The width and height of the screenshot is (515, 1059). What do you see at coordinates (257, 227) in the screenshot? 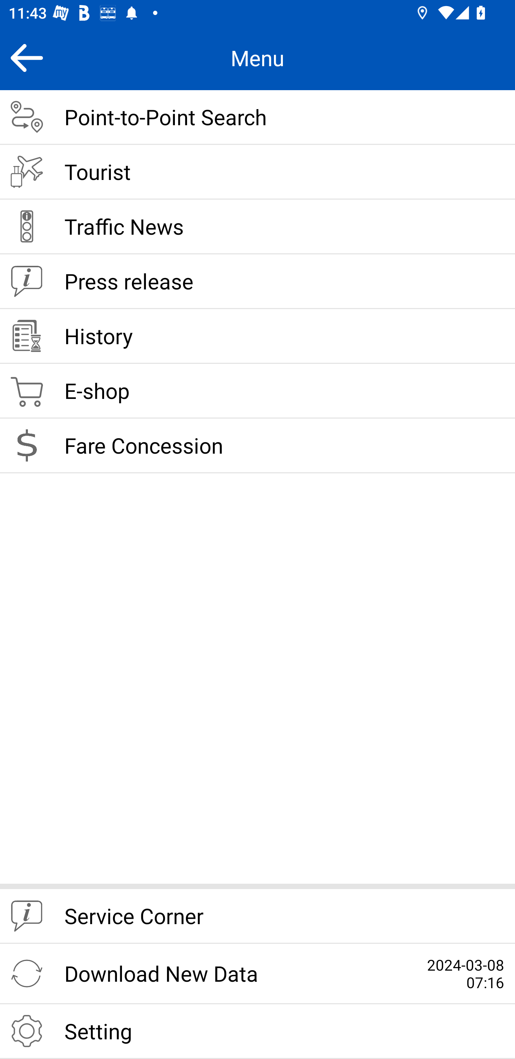
I see `Traffic News` at bounding box center [257, 227].